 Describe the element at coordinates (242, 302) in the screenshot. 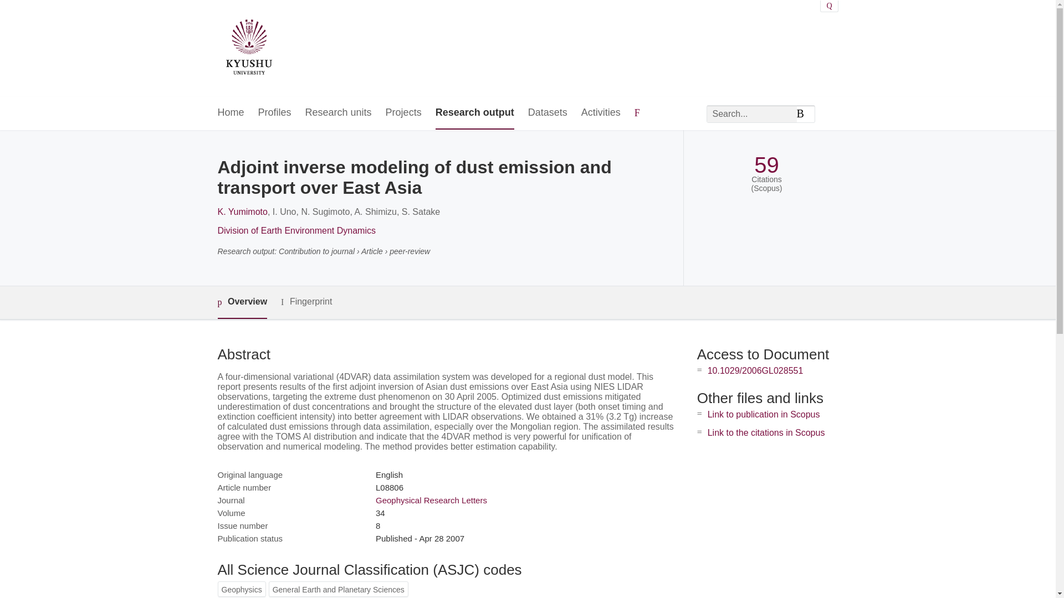

I see `Overview` at that location.